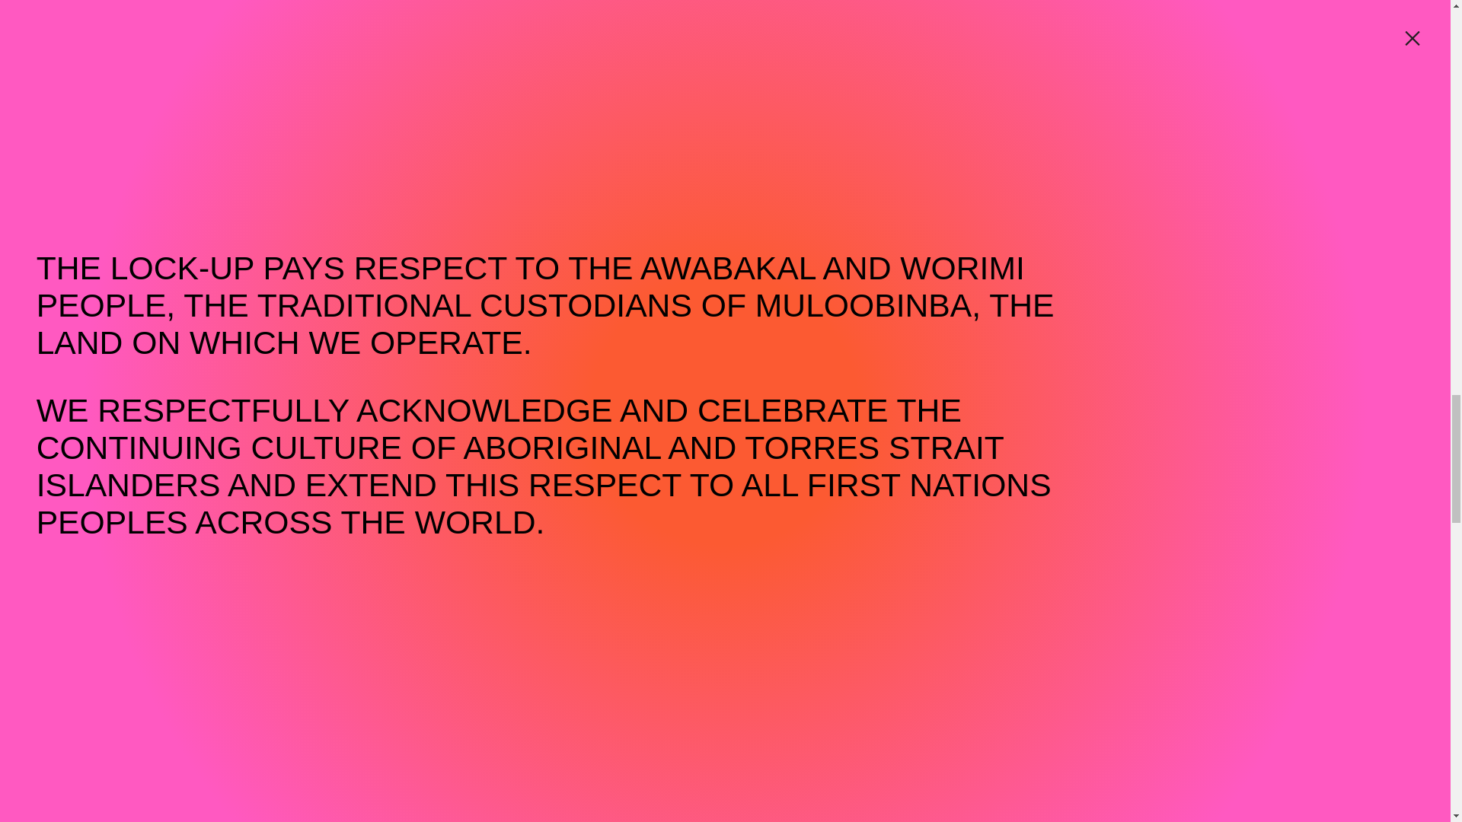 This screenshot has width=1462, height=822. What do you see at coordinates (101, 503) in the screenshot?
I see `2023` at bounding box center [101, 503].